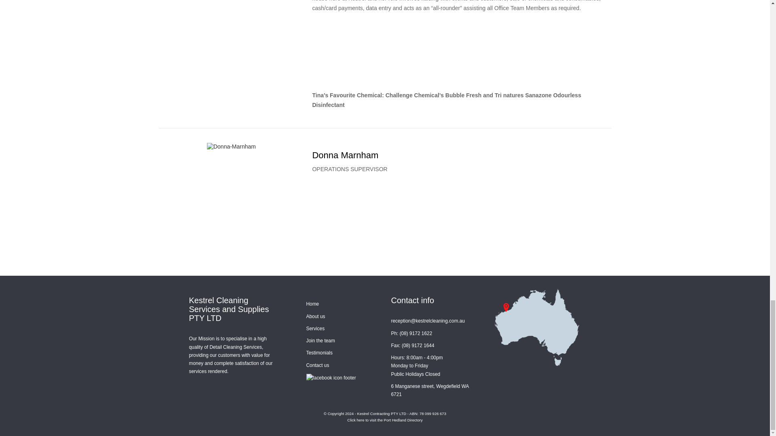  I want to click on Services, so click(316, 328).